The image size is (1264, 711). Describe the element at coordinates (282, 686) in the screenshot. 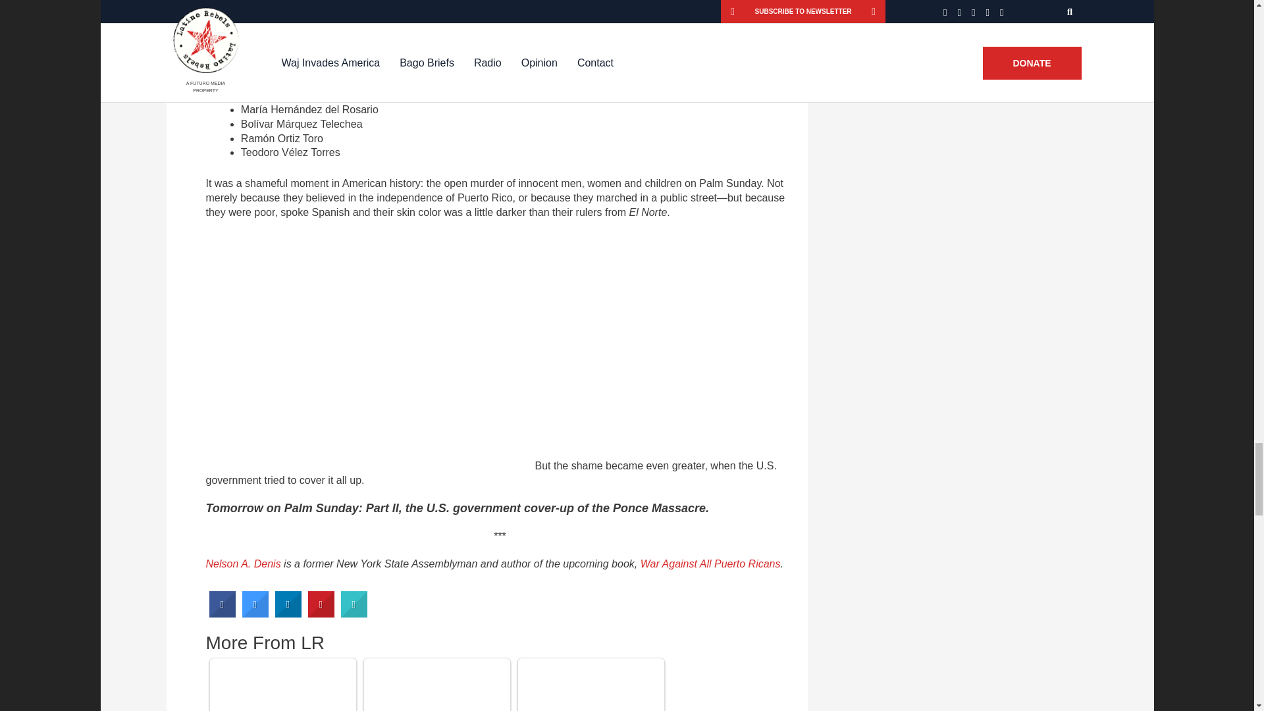

I see `Hotel Workers in LA Hold Strike, Demand Living Wage` at that location.